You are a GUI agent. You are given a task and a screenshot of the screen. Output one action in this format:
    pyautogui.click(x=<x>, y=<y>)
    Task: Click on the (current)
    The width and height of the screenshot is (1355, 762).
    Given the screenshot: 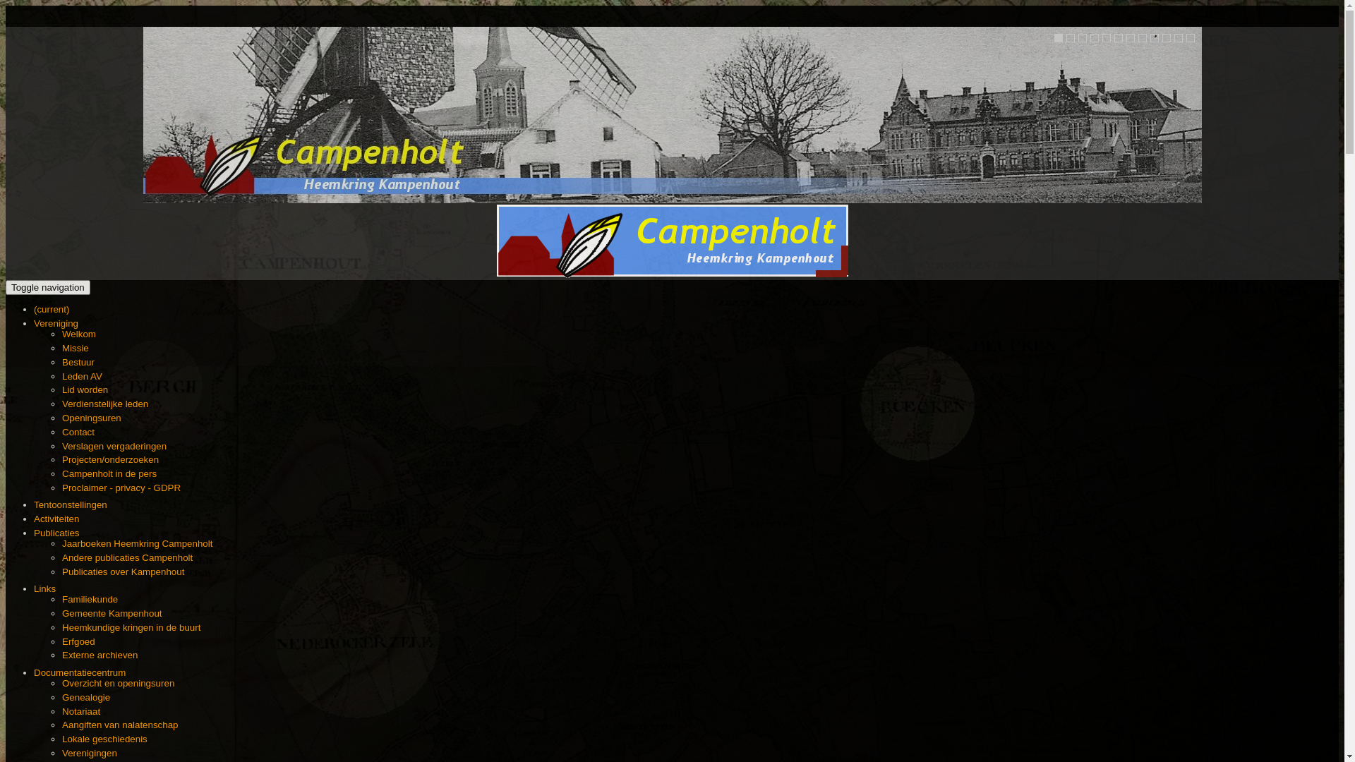 What is the action you would take?
    pyautogui.click(x=52, y=309)
    